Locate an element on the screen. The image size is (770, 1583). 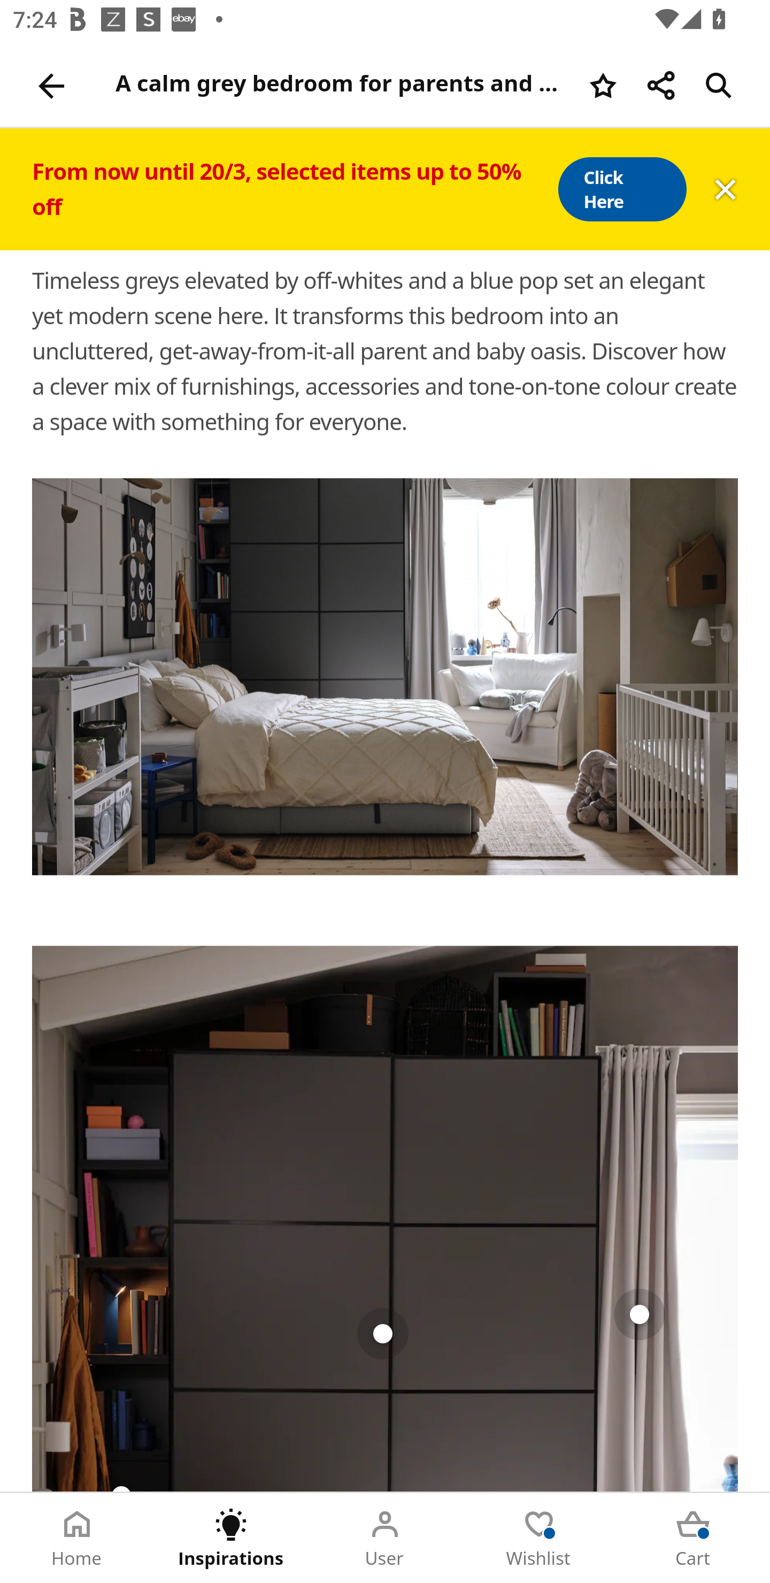
Cart
Tab 5 of 5 is located at coordinates (693, 1538).